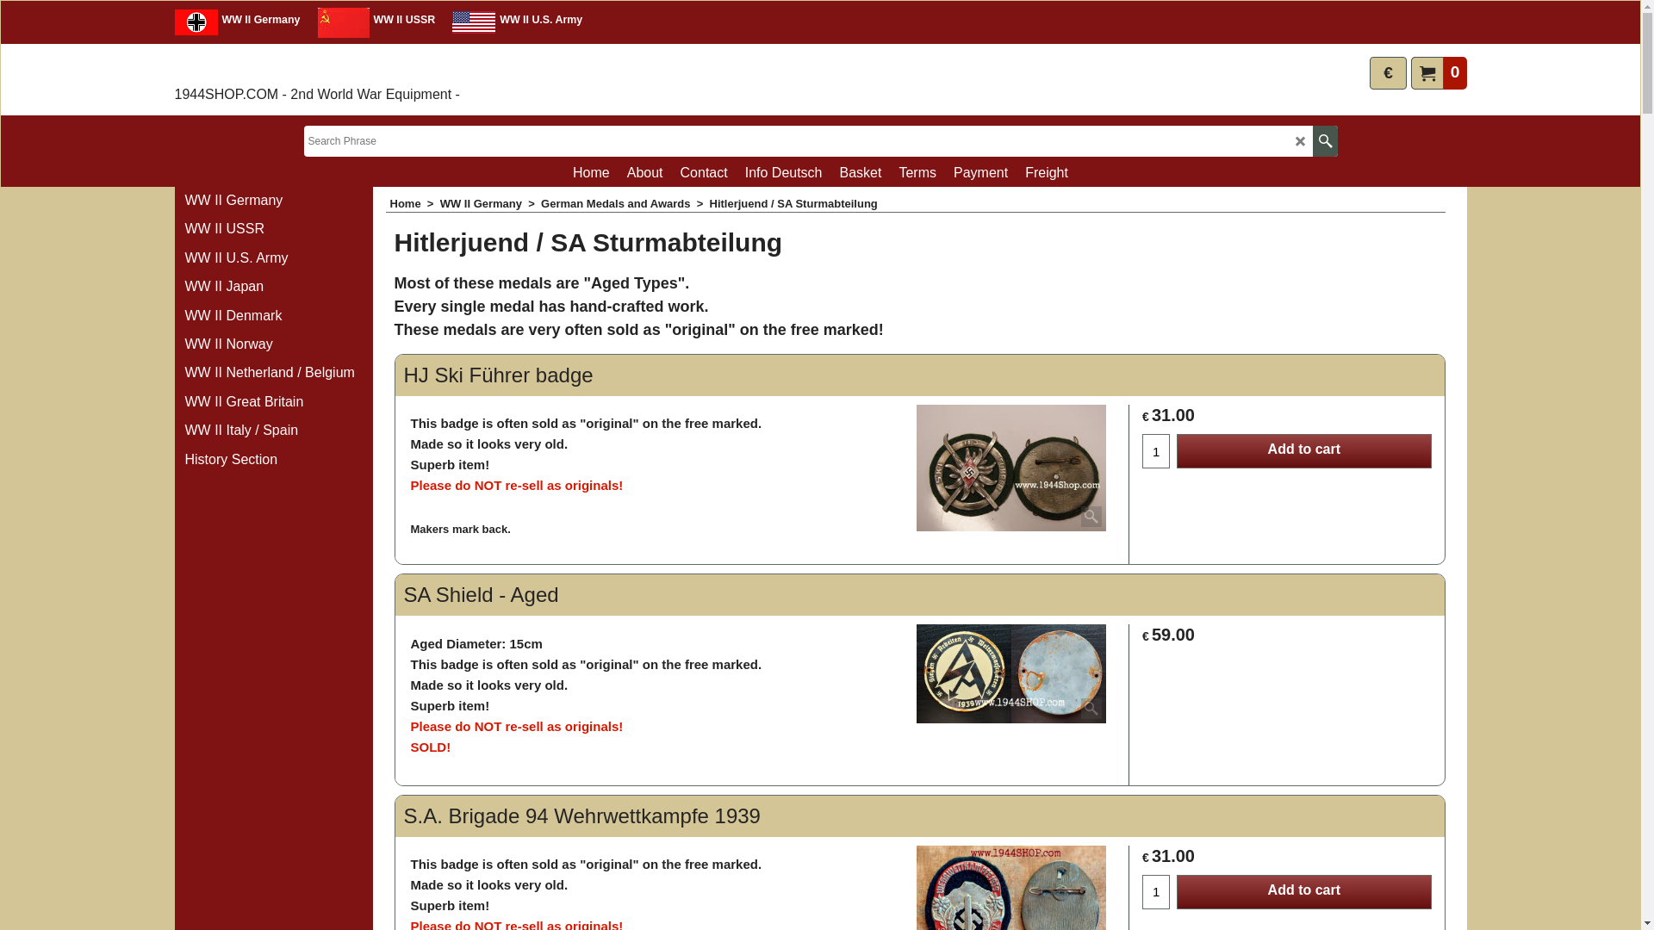  What do you see at coordinates (258, 70) in the screenshot?
I see `1944SHOP.COM` at bounding box center [258, 70].